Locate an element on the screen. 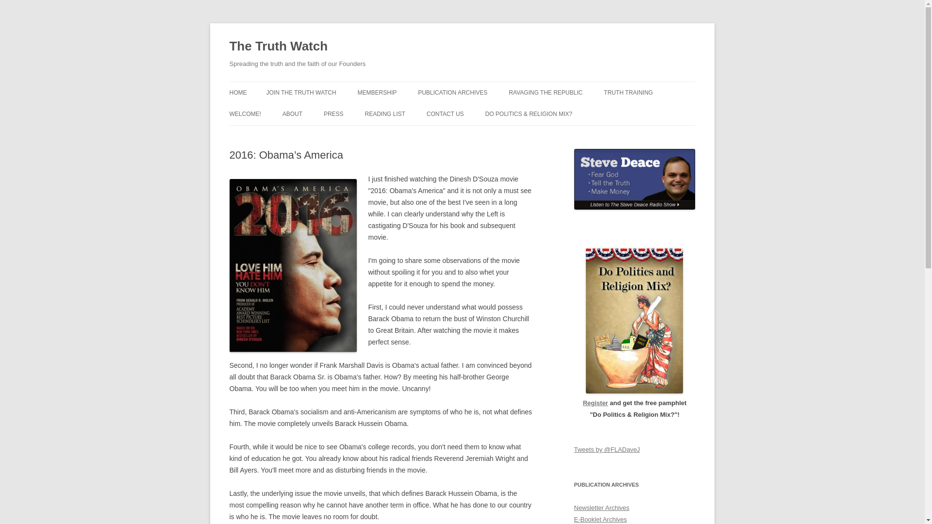  CONTACT US is located at coordinates (446, 114).